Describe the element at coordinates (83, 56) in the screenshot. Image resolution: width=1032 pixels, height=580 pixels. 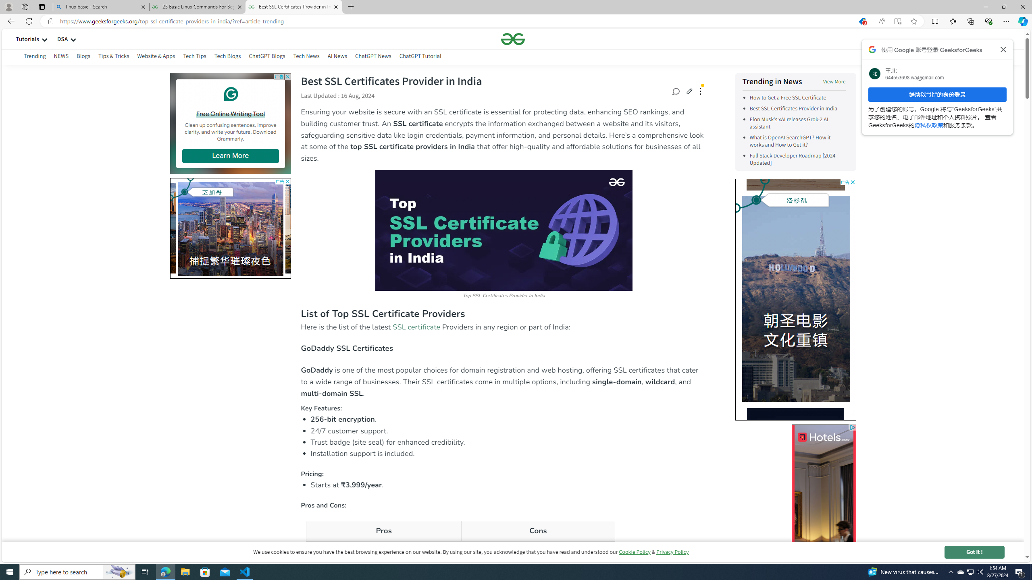
I see `Blogs` at that location.